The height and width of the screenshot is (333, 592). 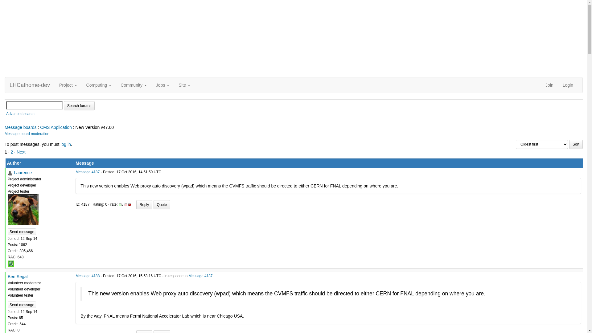 What do you see at coordinates (18, 276) in the screenshot?
I see `Ben Segal` at bounding box center [18, 276].